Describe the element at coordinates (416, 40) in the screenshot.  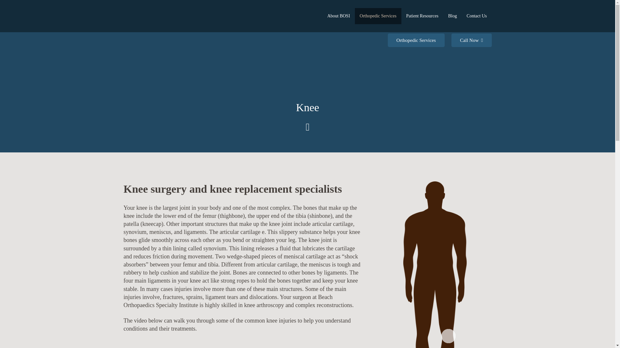
I see `Orthopedic Services` at that location.